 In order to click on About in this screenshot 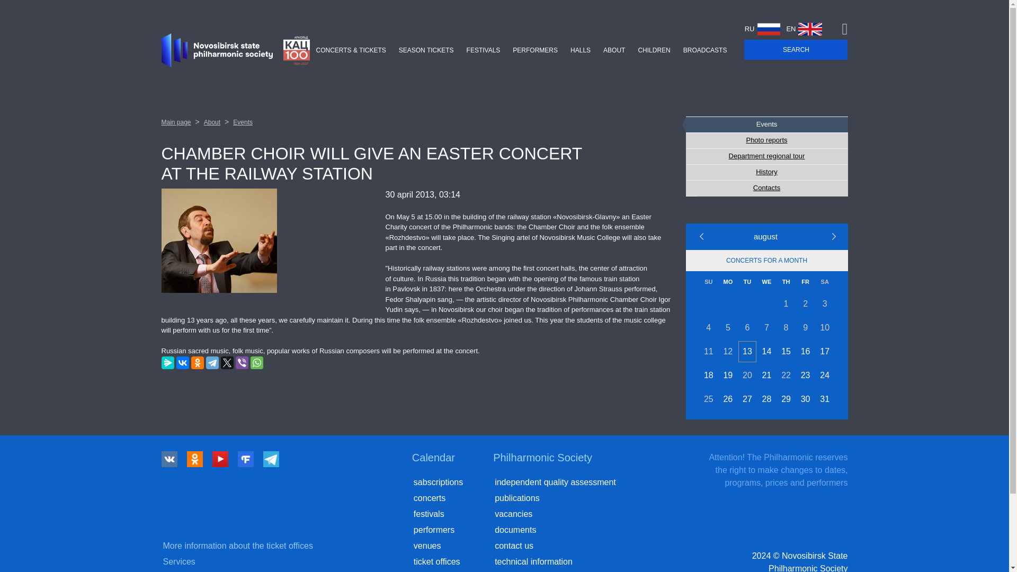, I will do `click(212, 122)`.